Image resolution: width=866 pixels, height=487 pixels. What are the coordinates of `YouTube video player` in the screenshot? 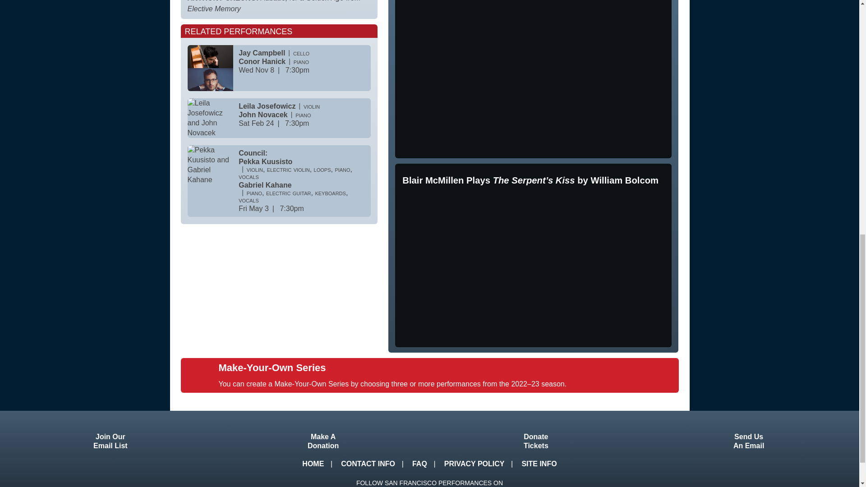 It's located at (539, 464).